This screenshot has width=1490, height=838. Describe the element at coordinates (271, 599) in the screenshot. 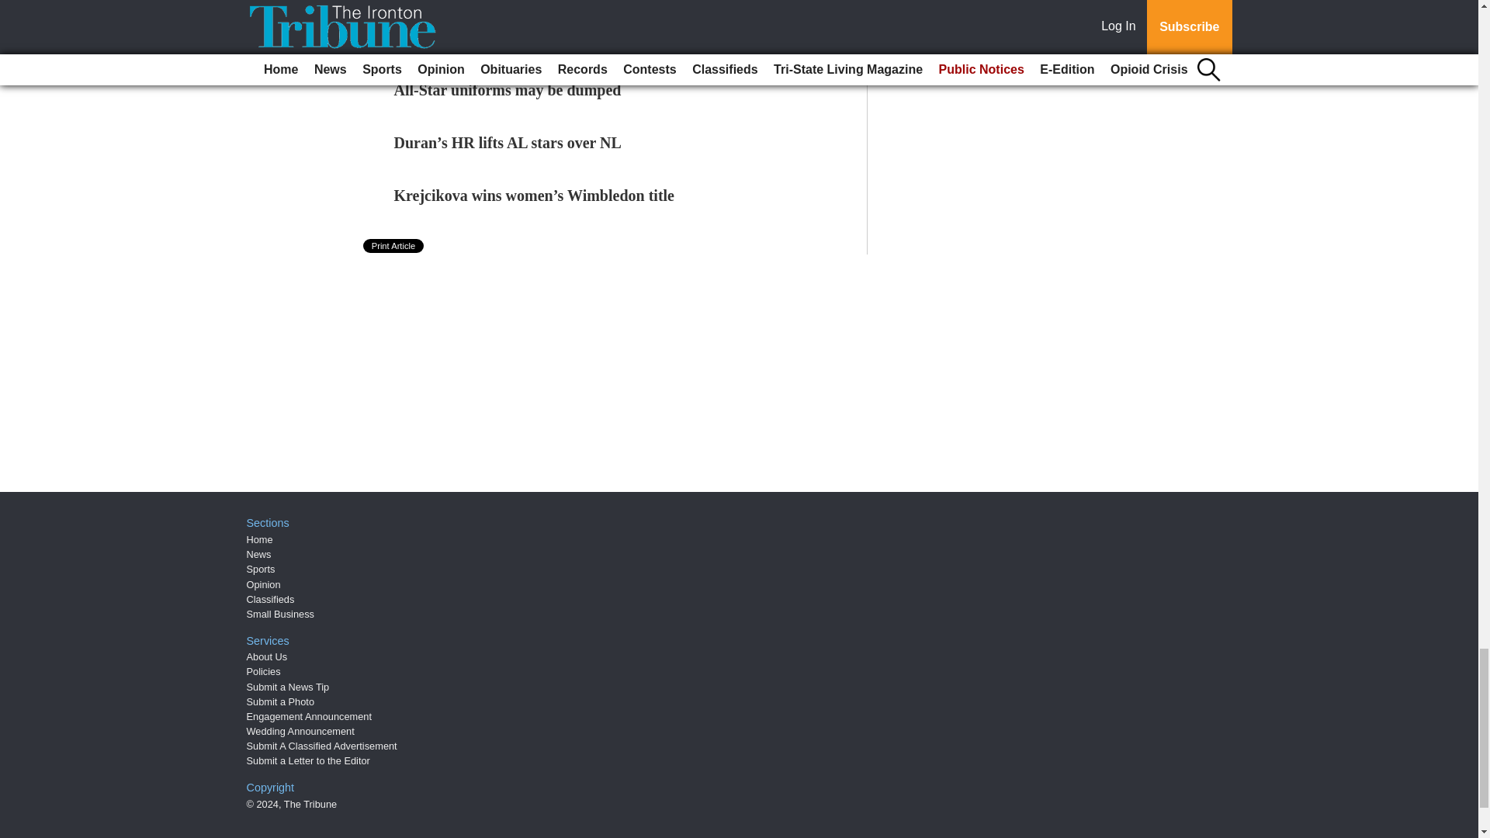

I see `Classifieds` at that location.